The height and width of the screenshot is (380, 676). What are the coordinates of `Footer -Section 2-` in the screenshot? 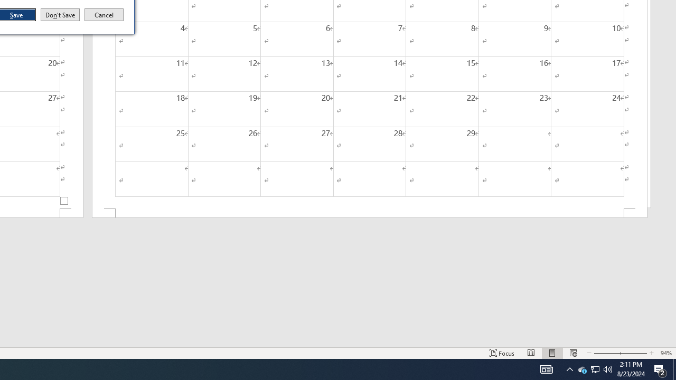 It's located at (370, 213).